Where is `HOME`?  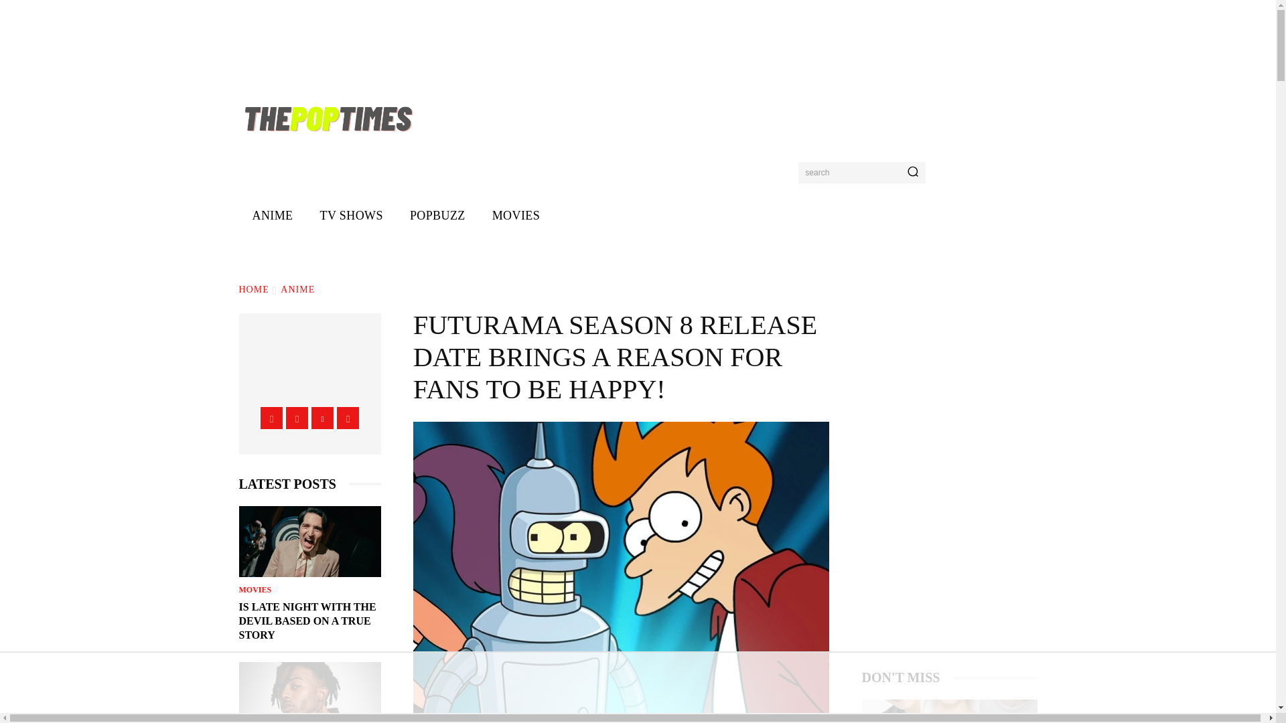
HOME is located at coordinates (253, 289).